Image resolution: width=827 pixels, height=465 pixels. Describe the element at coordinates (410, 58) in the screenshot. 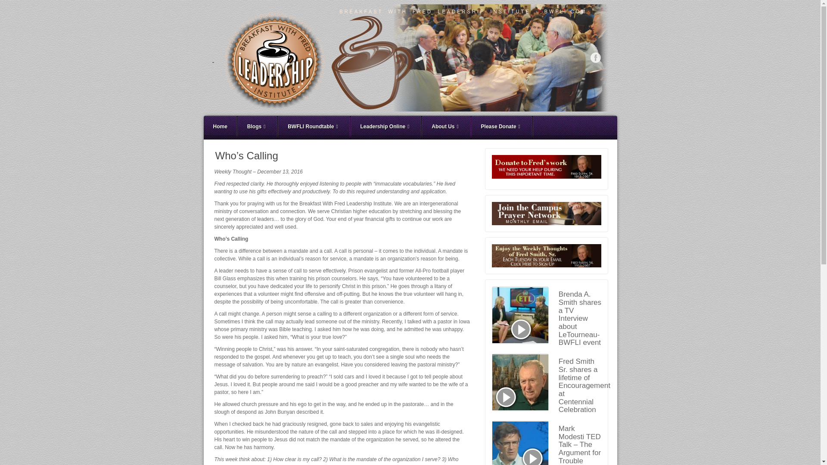

I see `BWFLI` at that location.